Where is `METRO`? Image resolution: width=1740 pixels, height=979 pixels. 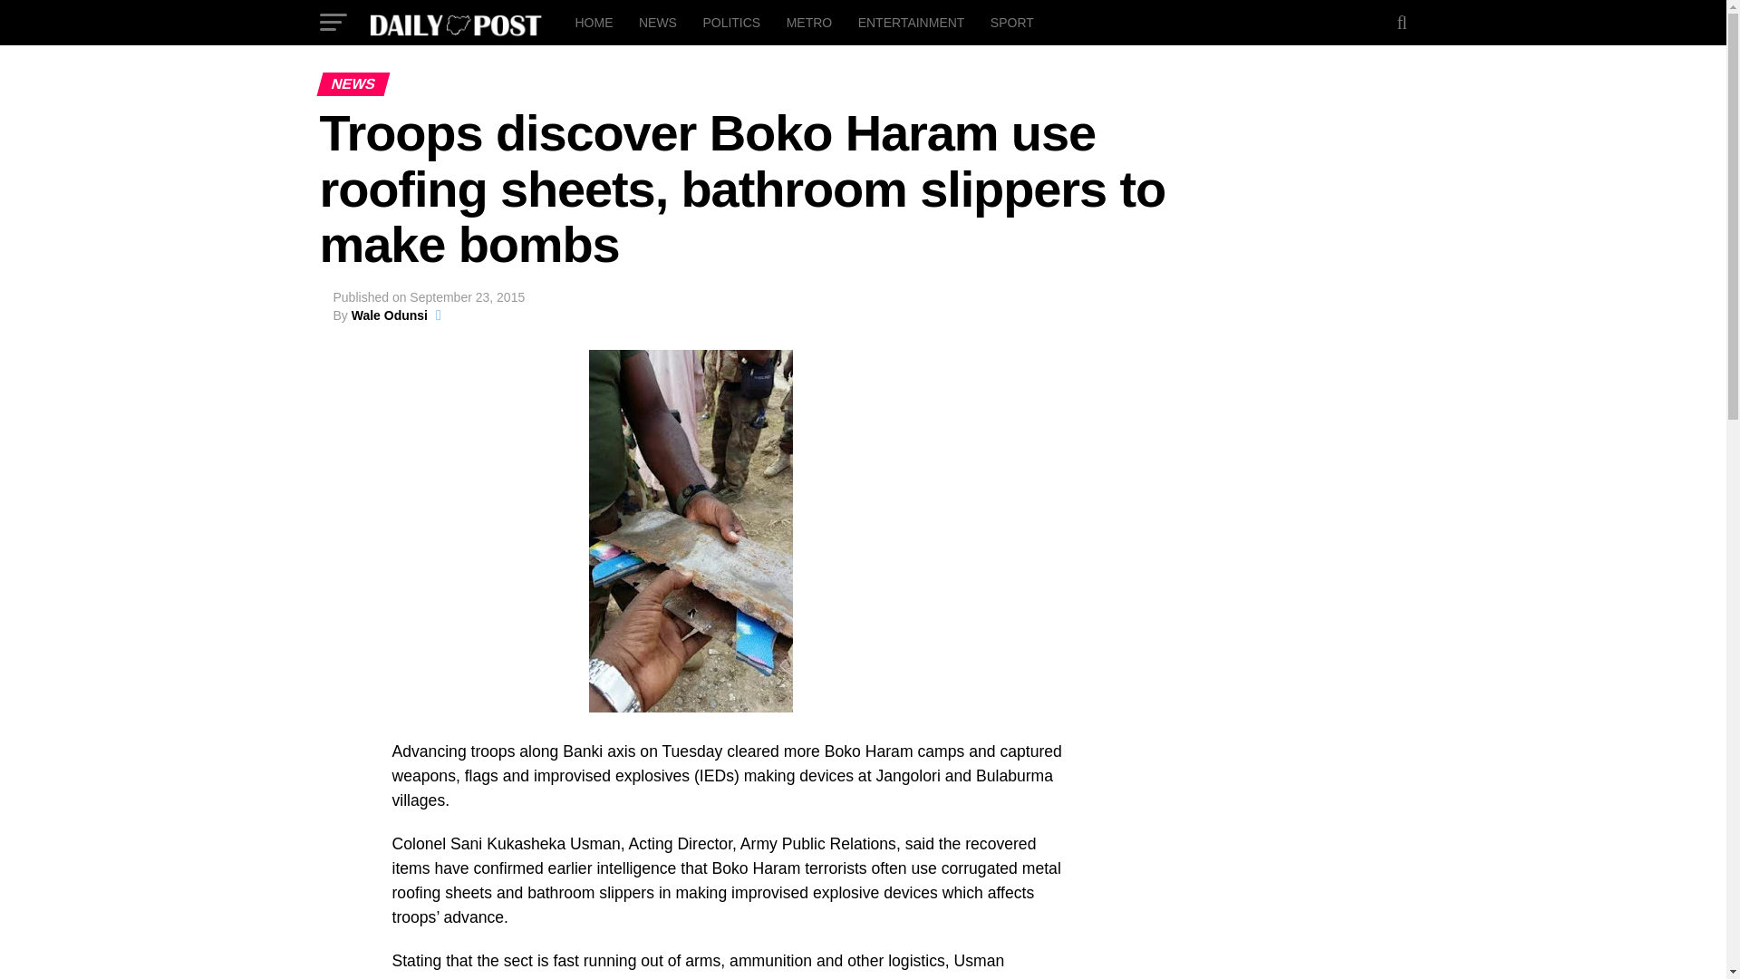
METRO is located at coordinates (810, 22).